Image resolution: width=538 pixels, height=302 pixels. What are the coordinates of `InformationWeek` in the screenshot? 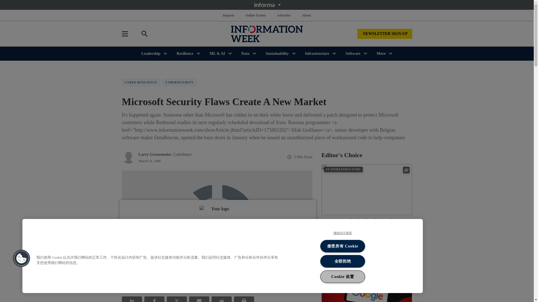 It's located at (267, 34).